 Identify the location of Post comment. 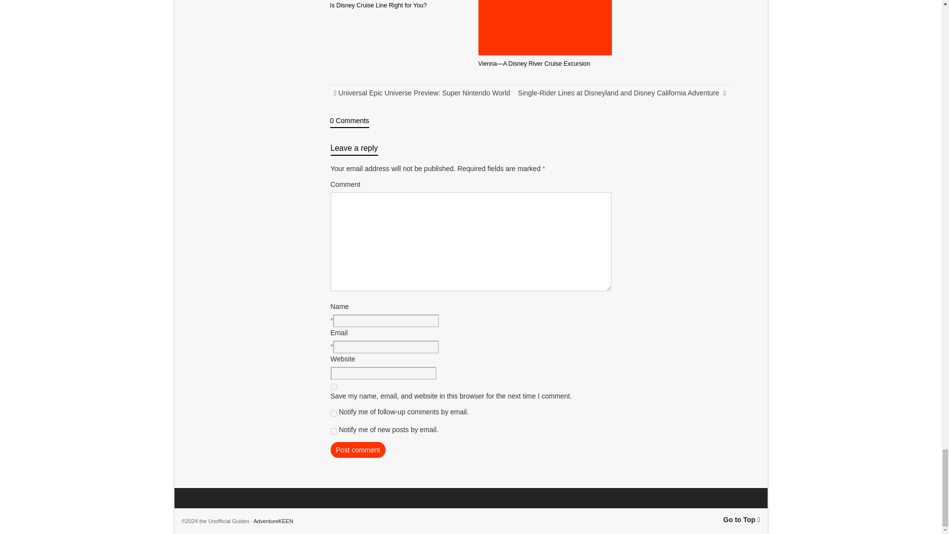
(358, 450).